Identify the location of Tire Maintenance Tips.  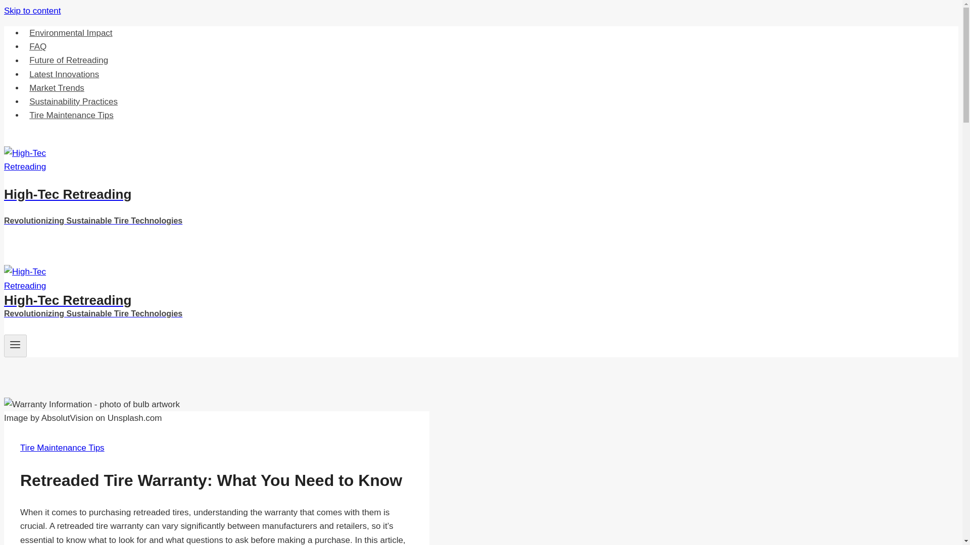
(71, 115).